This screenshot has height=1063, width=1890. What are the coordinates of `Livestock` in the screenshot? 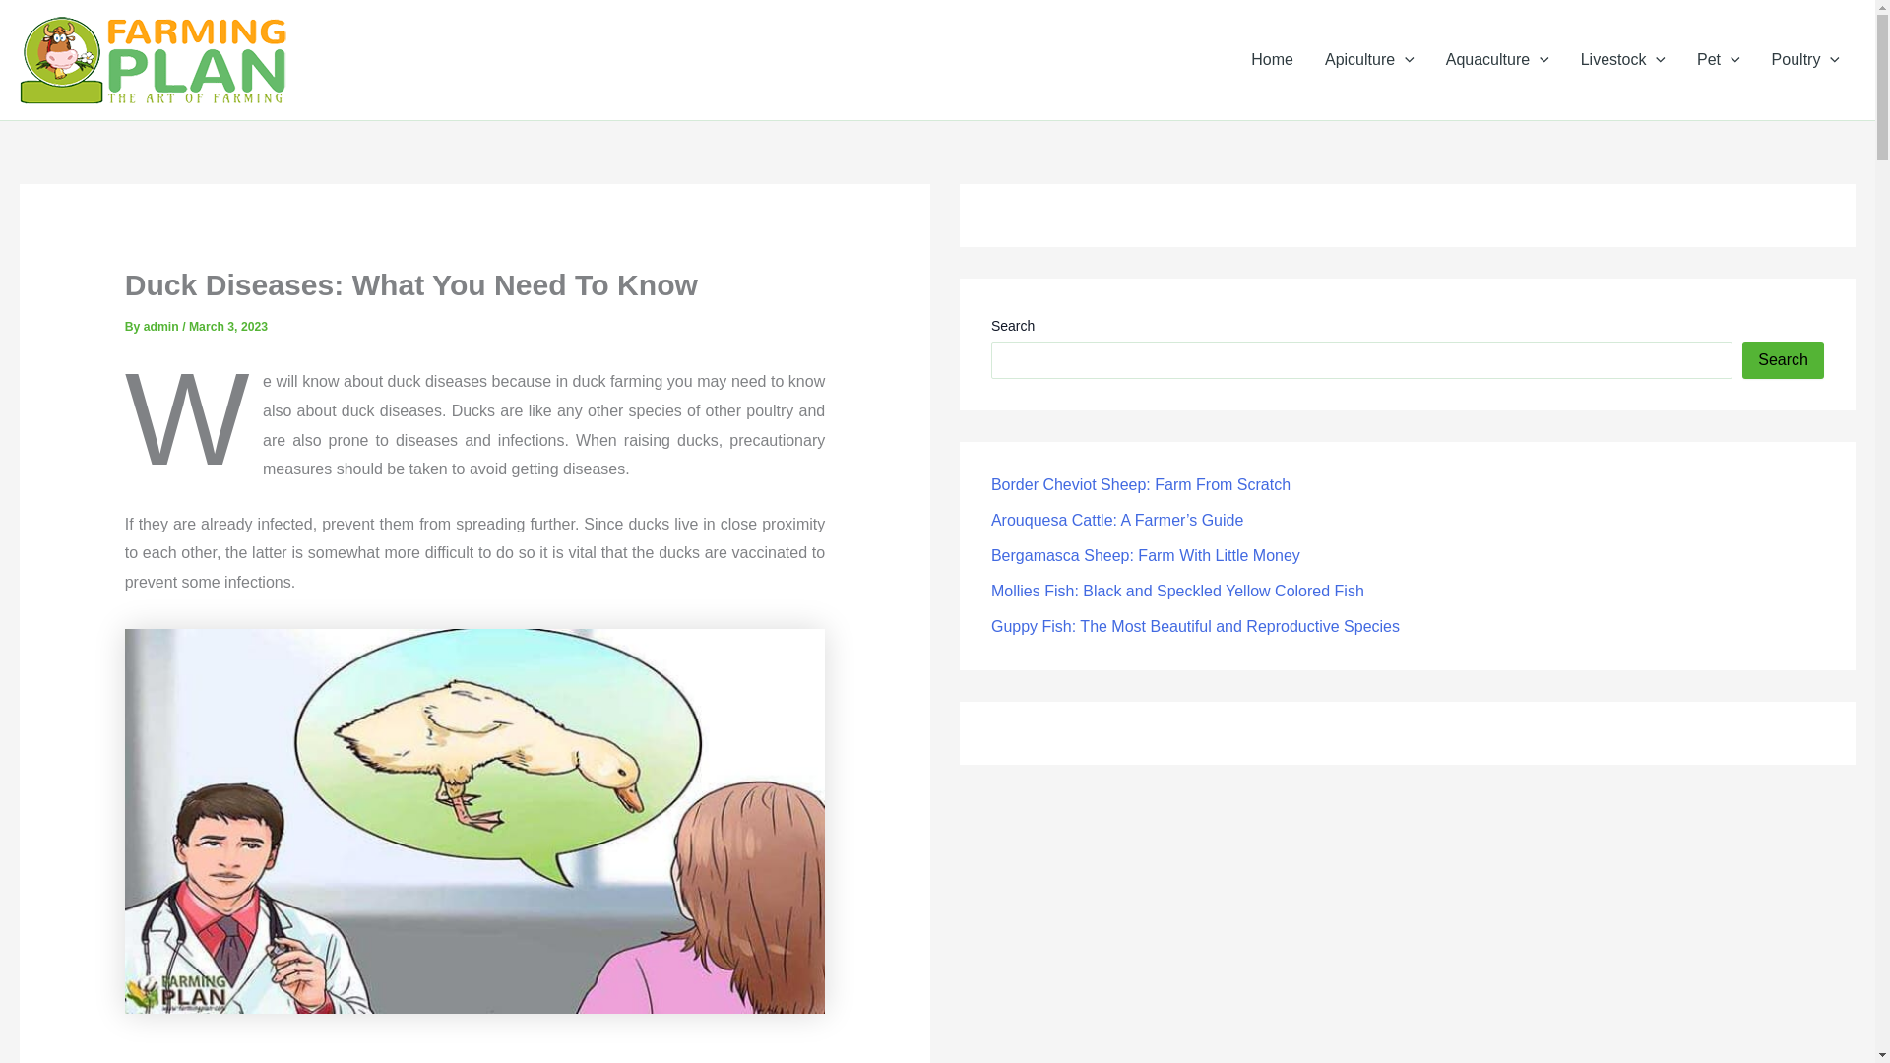 It's located at (1622, 59).